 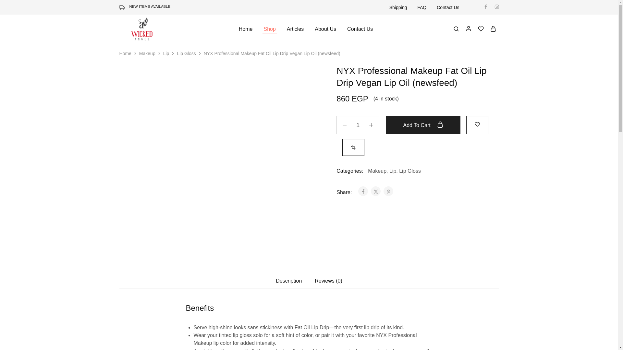 What do you see at coordinates (295, 29) in the screenshot?
I see `Articles` at bounding box center [295, 29].